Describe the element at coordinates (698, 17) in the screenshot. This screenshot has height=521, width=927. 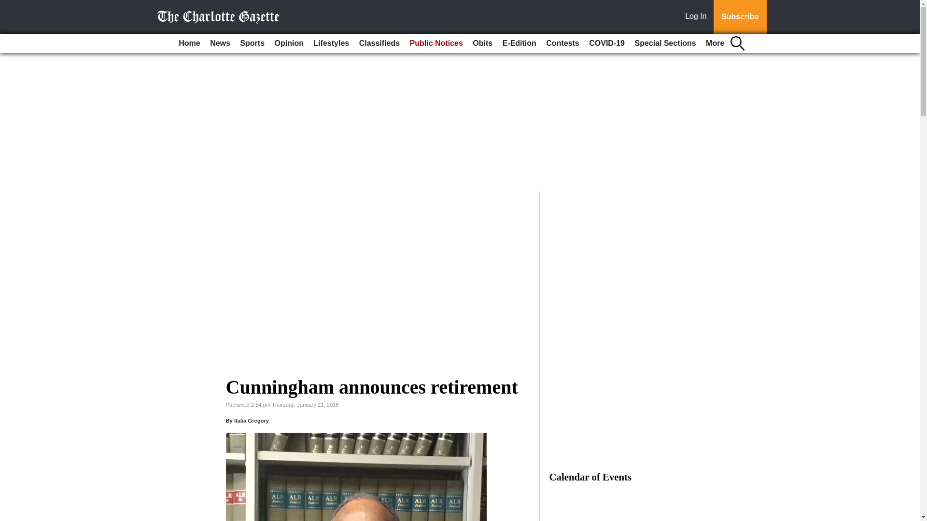
I see `Log In` at that location.